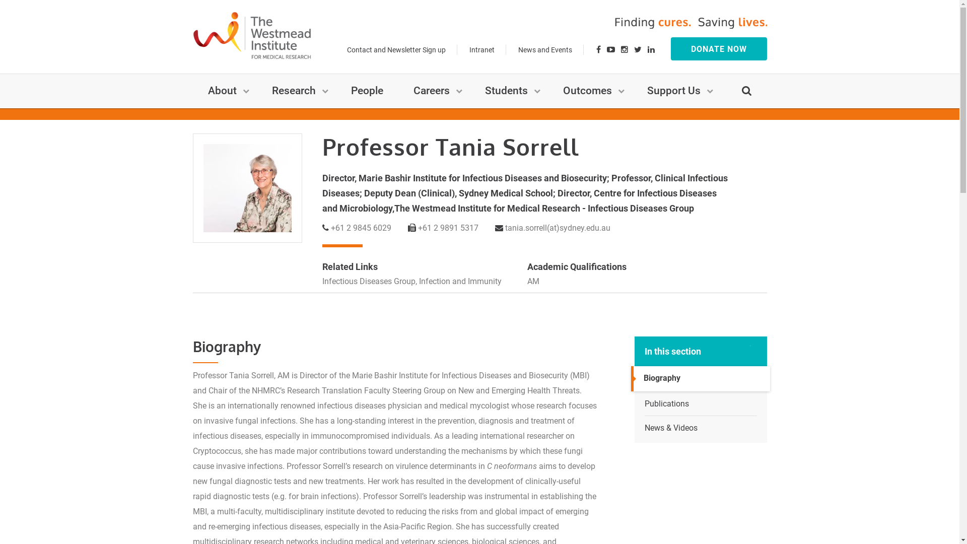 The width and height of the screenshot is (967, 544). What do you see at coordinates (206, 115) in the screenshot?
I see ` Home` at bounding box center [206, 115].